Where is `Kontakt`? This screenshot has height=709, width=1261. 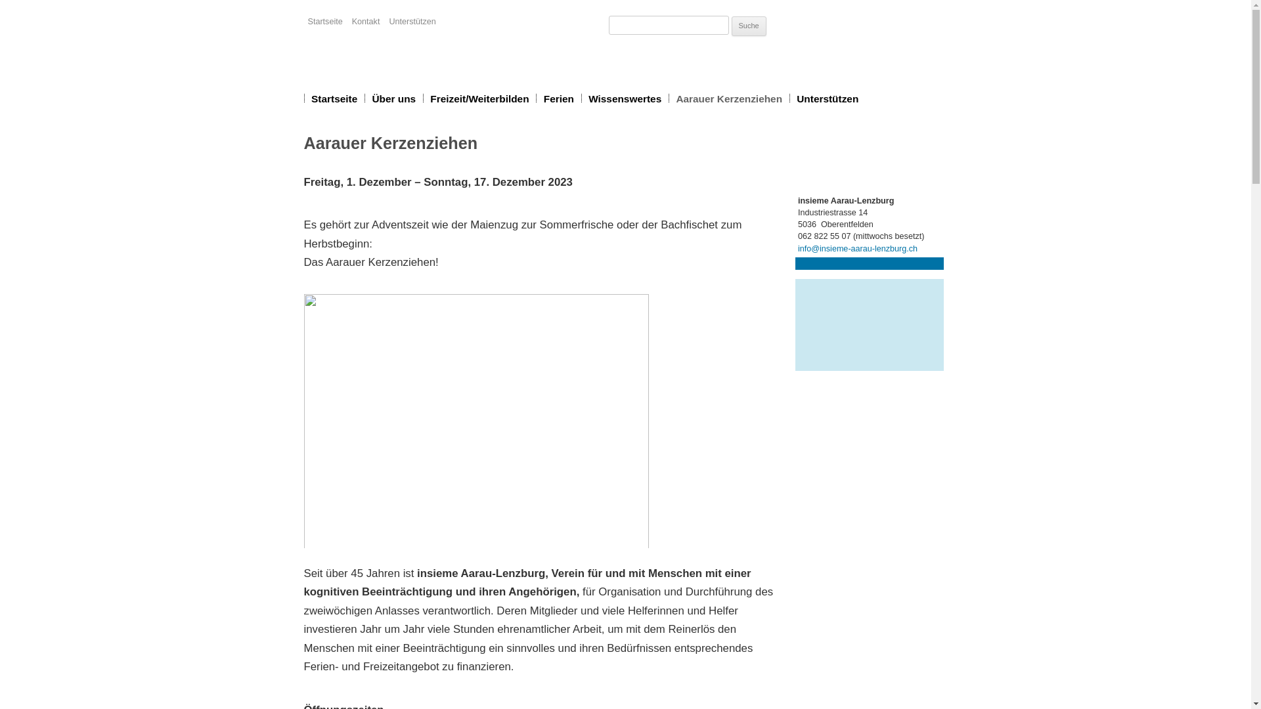 Kontakt is located at coordinates (366, 22).